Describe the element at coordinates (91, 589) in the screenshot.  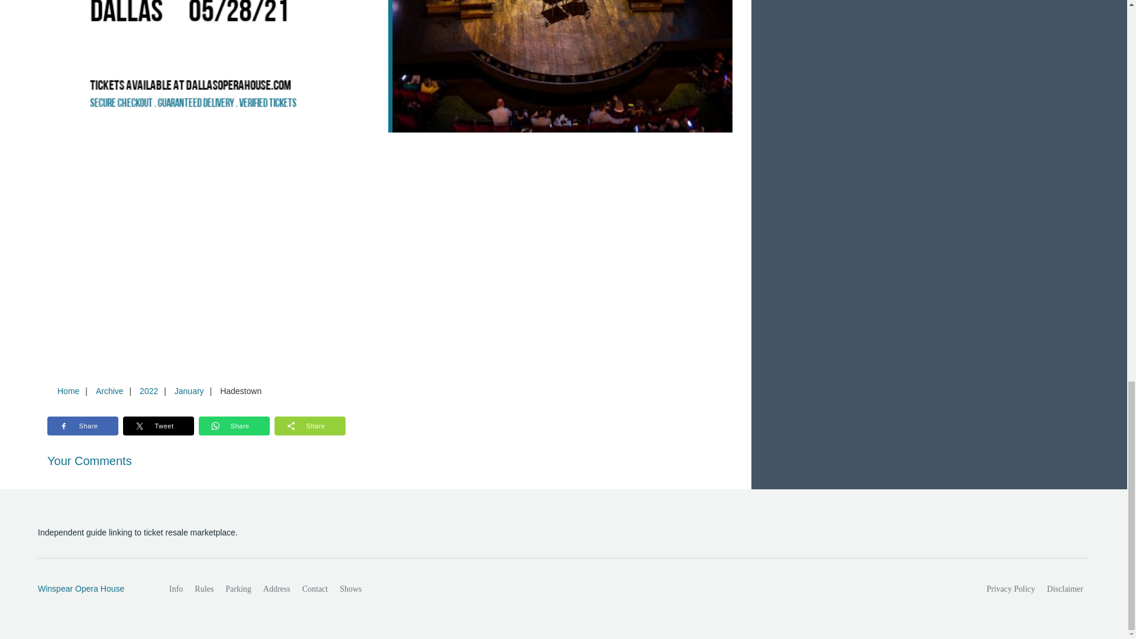
I see `Winspear Opera House` at that location.